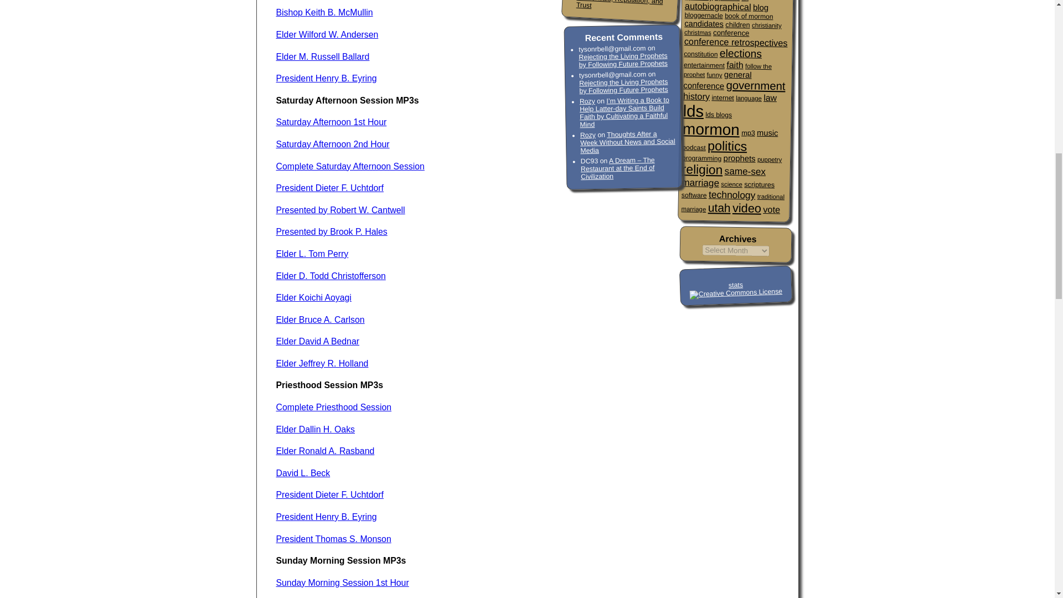  I want to click on Elder David A Bednar, so click(317, 341).